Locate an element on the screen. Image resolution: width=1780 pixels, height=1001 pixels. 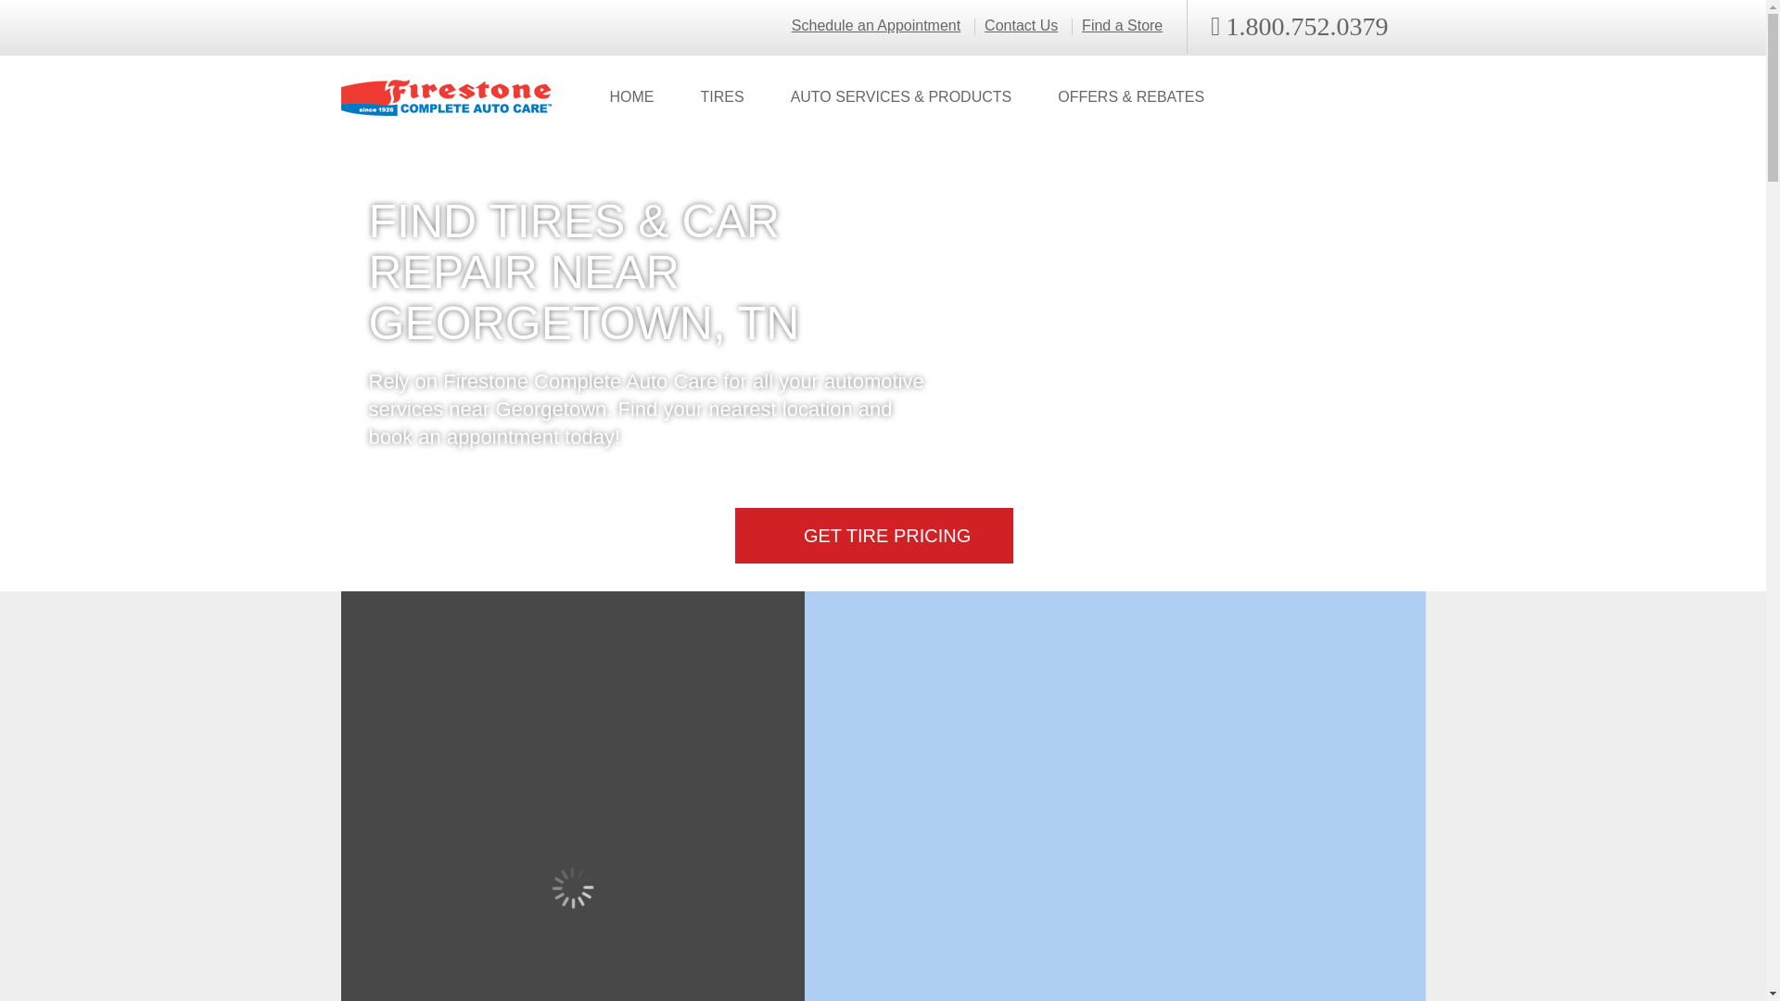
Contact Us is located at coordinates (1020, 26).